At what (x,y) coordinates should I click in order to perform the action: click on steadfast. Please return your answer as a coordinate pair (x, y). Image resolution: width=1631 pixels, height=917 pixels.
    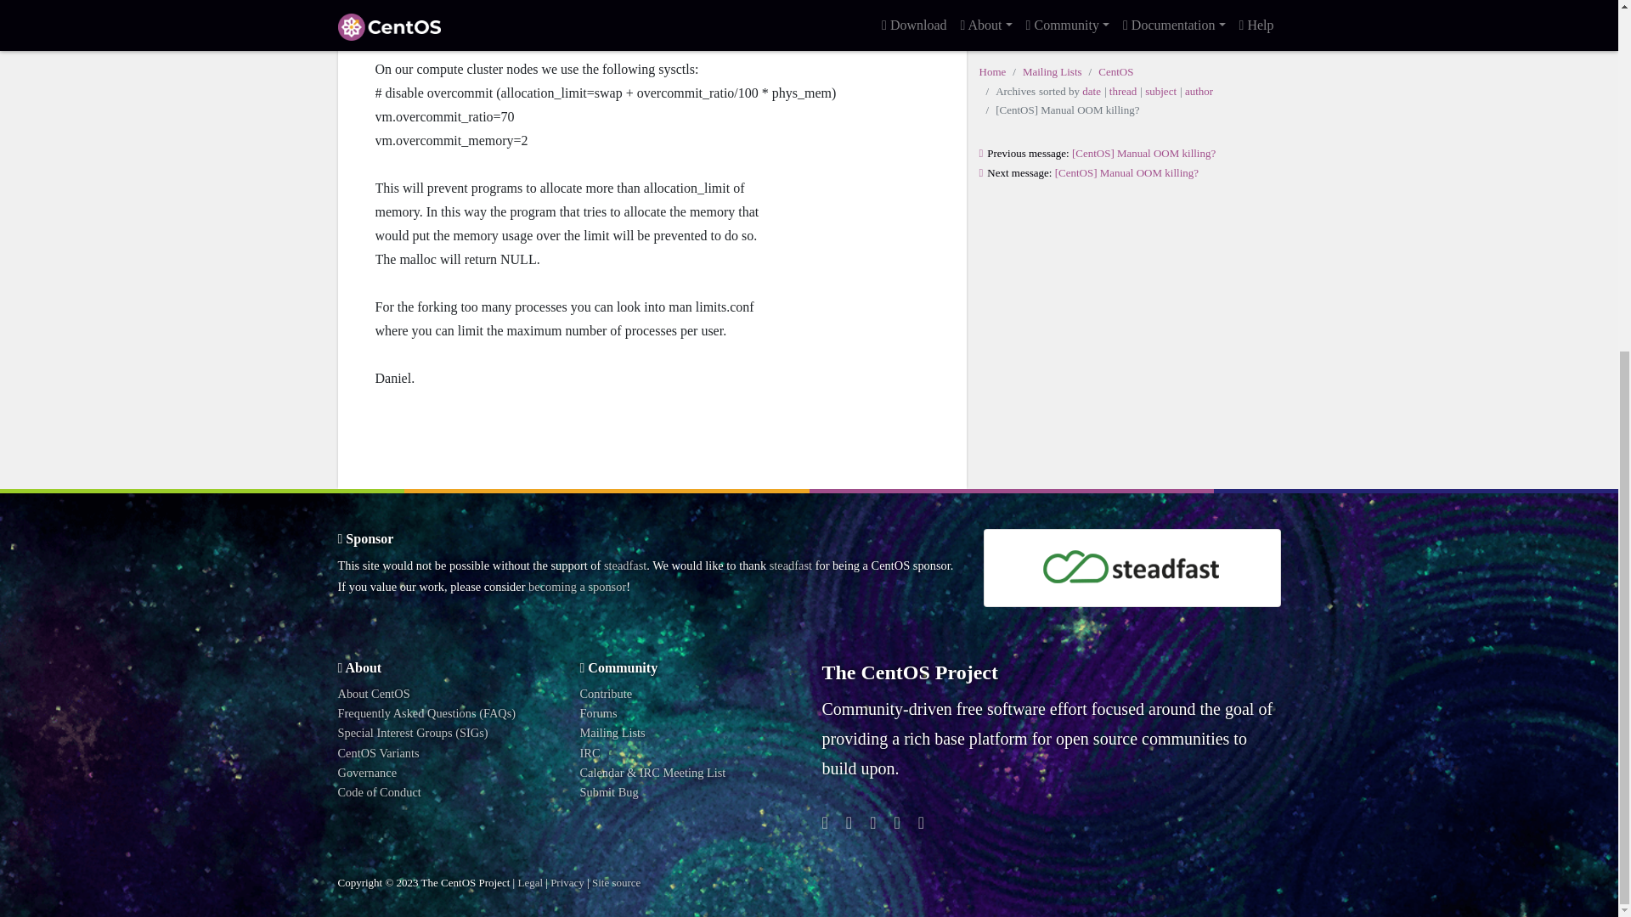
    Looking at the image, I should click on (791, 565).